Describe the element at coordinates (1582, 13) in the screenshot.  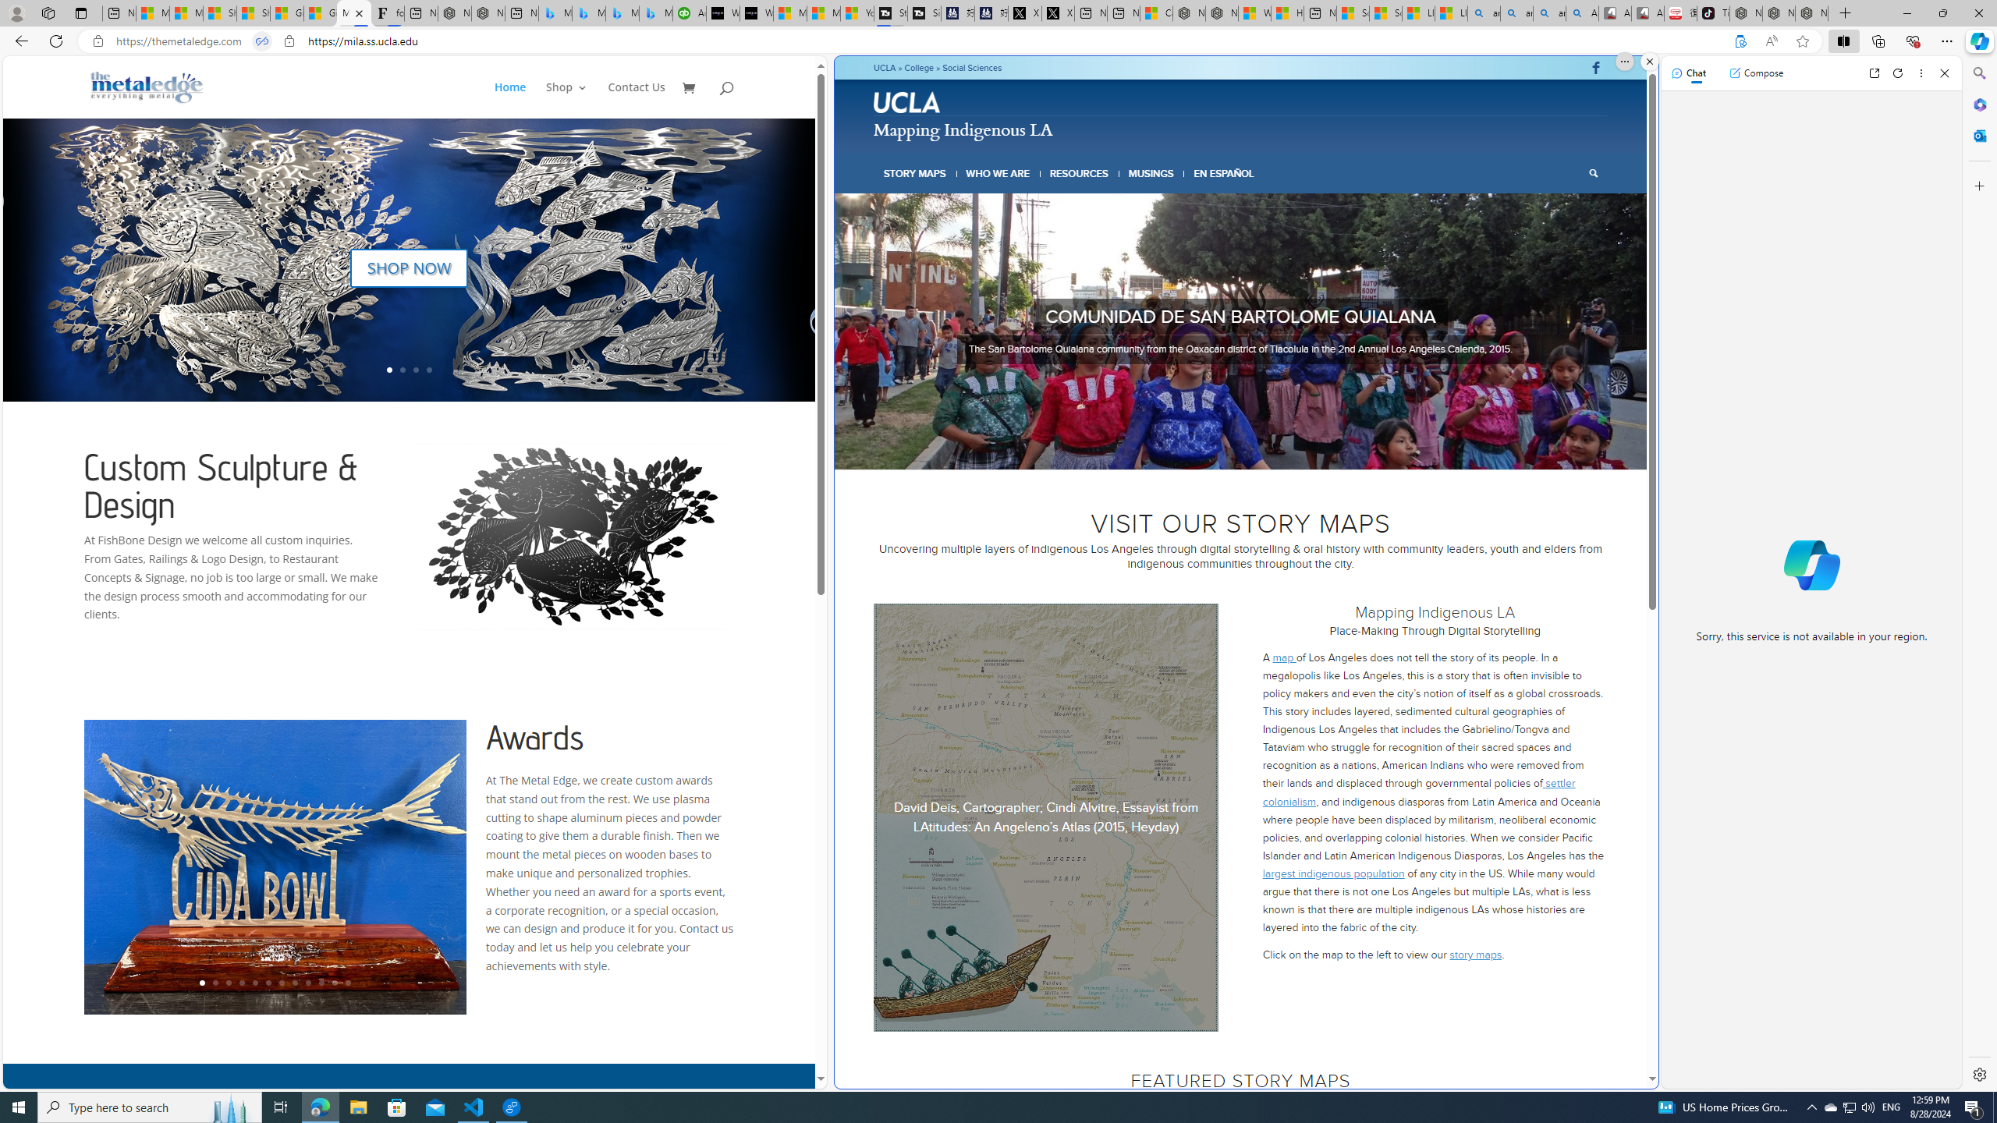
I see `Amazon Echo Robot - Search Images` at that location.